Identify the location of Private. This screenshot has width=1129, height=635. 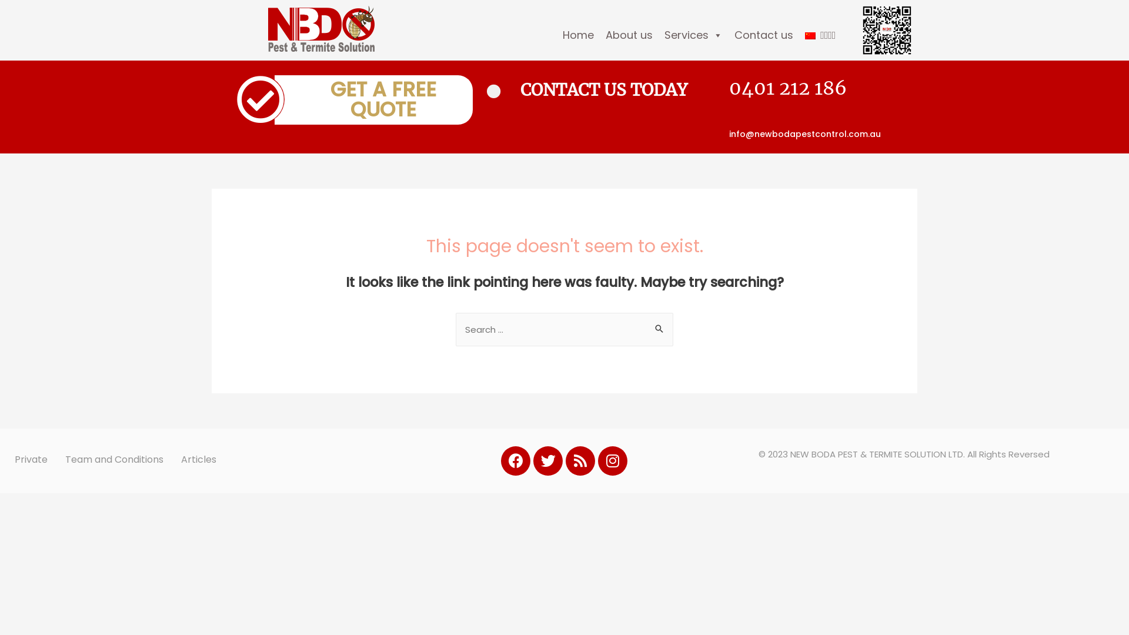
(31, 460).